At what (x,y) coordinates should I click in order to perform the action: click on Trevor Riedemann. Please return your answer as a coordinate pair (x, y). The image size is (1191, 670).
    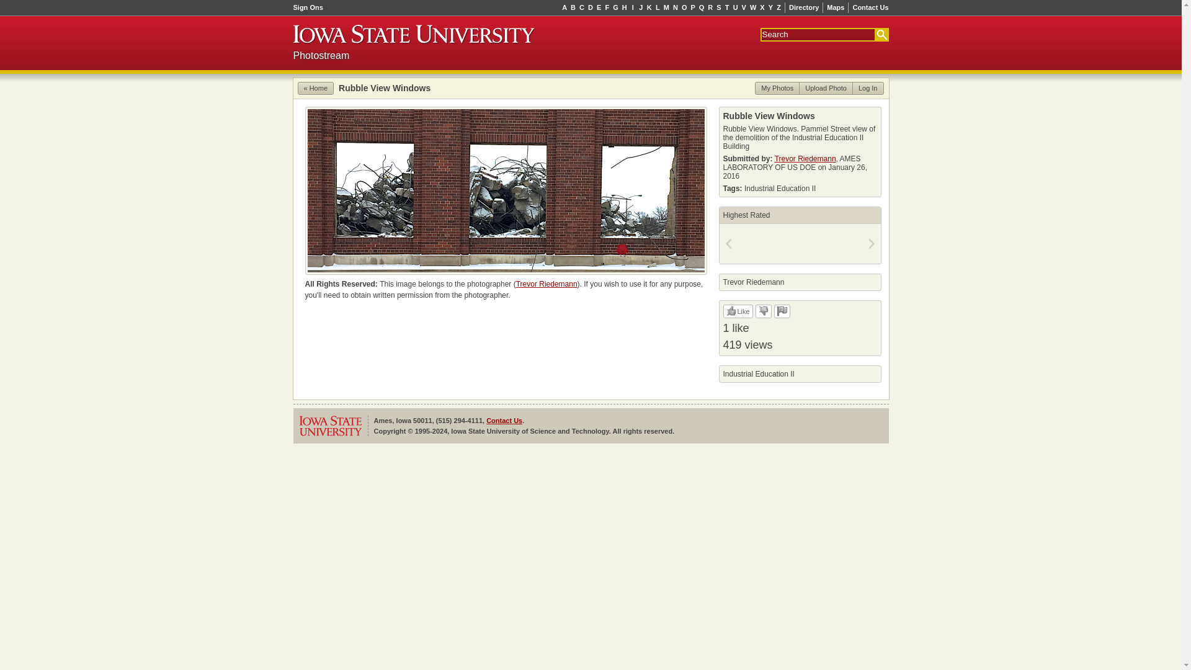
    Looking at the image, I should click on (546, 284).